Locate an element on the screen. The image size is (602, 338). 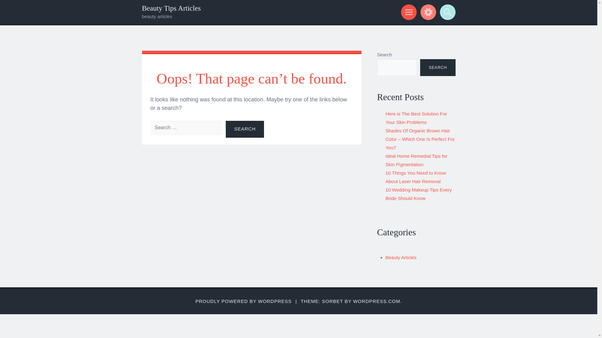
WORDPRESS.COM is located at coordinates (376, 301).